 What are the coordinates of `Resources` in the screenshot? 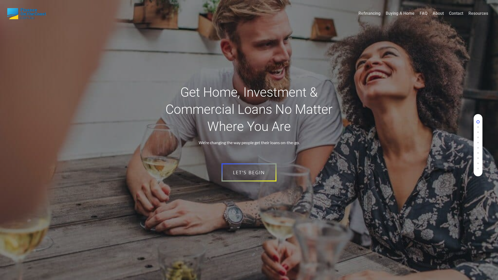 It's located at (478, 17).